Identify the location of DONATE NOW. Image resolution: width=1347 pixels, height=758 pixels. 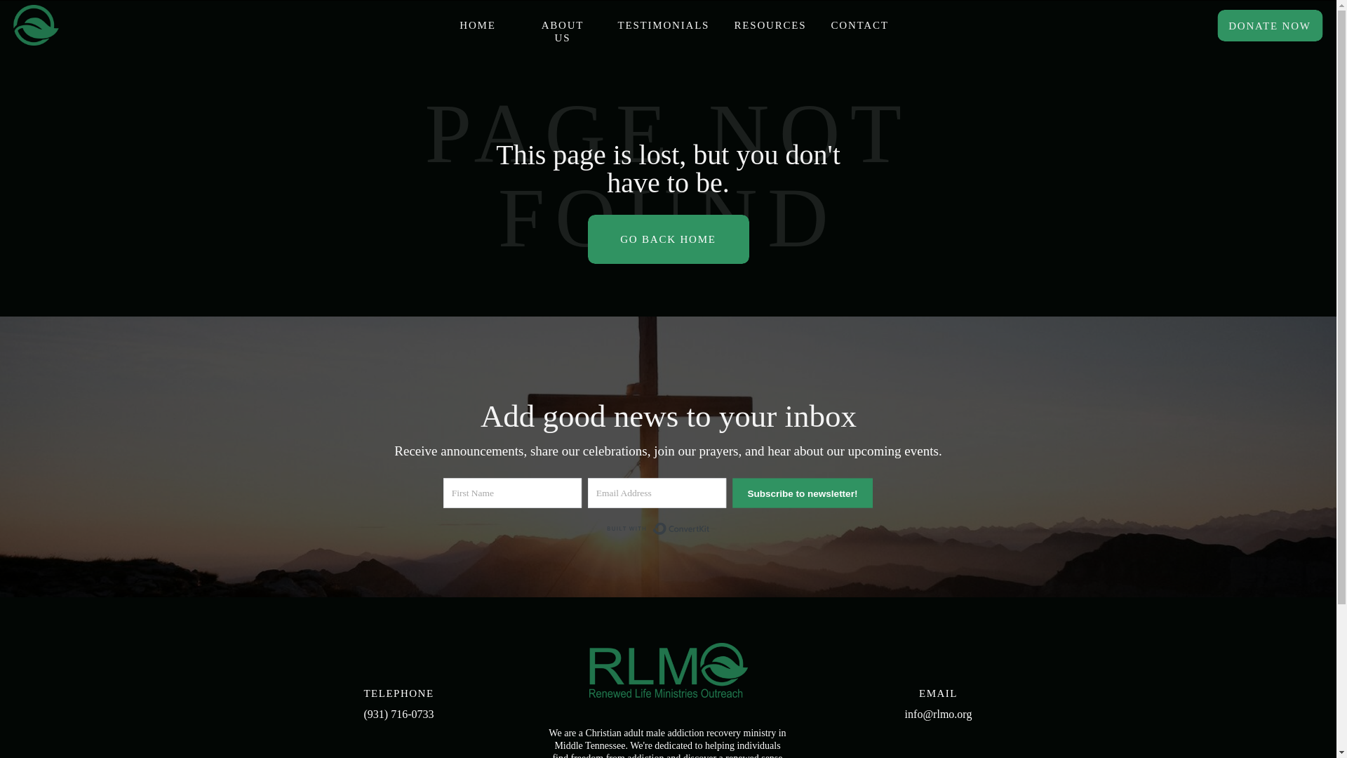
(1270, 25).